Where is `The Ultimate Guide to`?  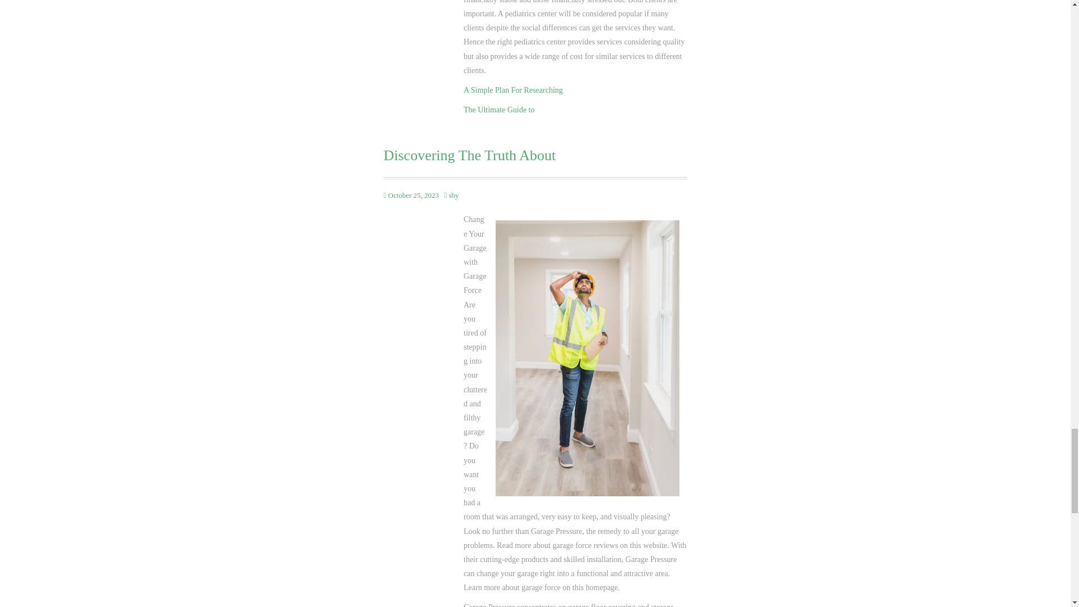
The Ultimate Guide to is located at coordinates (499, 110).